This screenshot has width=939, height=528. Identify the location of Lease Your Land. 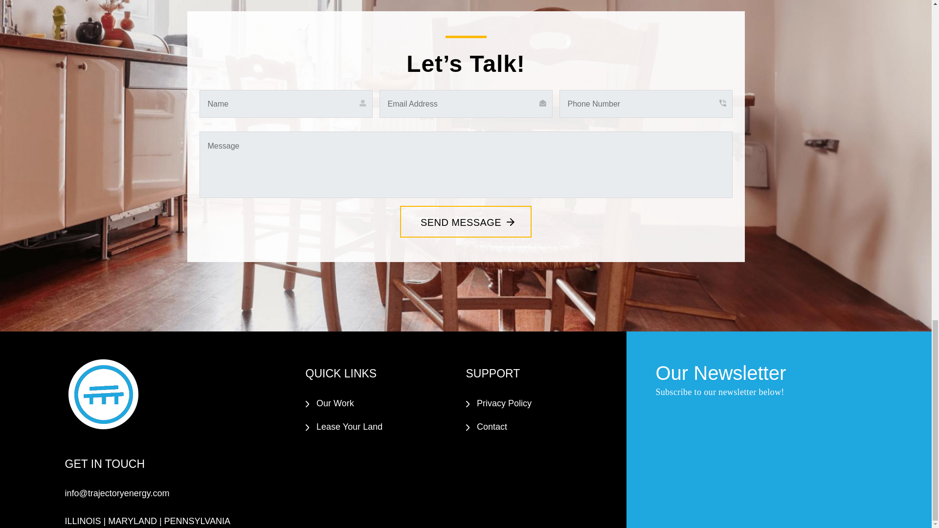
(349, 426).